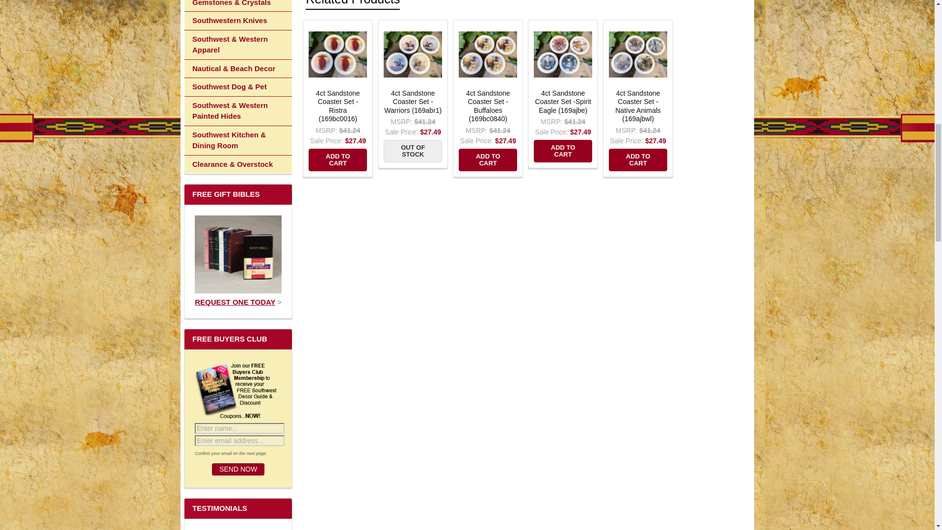 This screenshot has width=942, height=530. Describe the element at coordinates (412, 54) in the screenshot. I see `Sandstone Coaster Set -Warriors` at that location.